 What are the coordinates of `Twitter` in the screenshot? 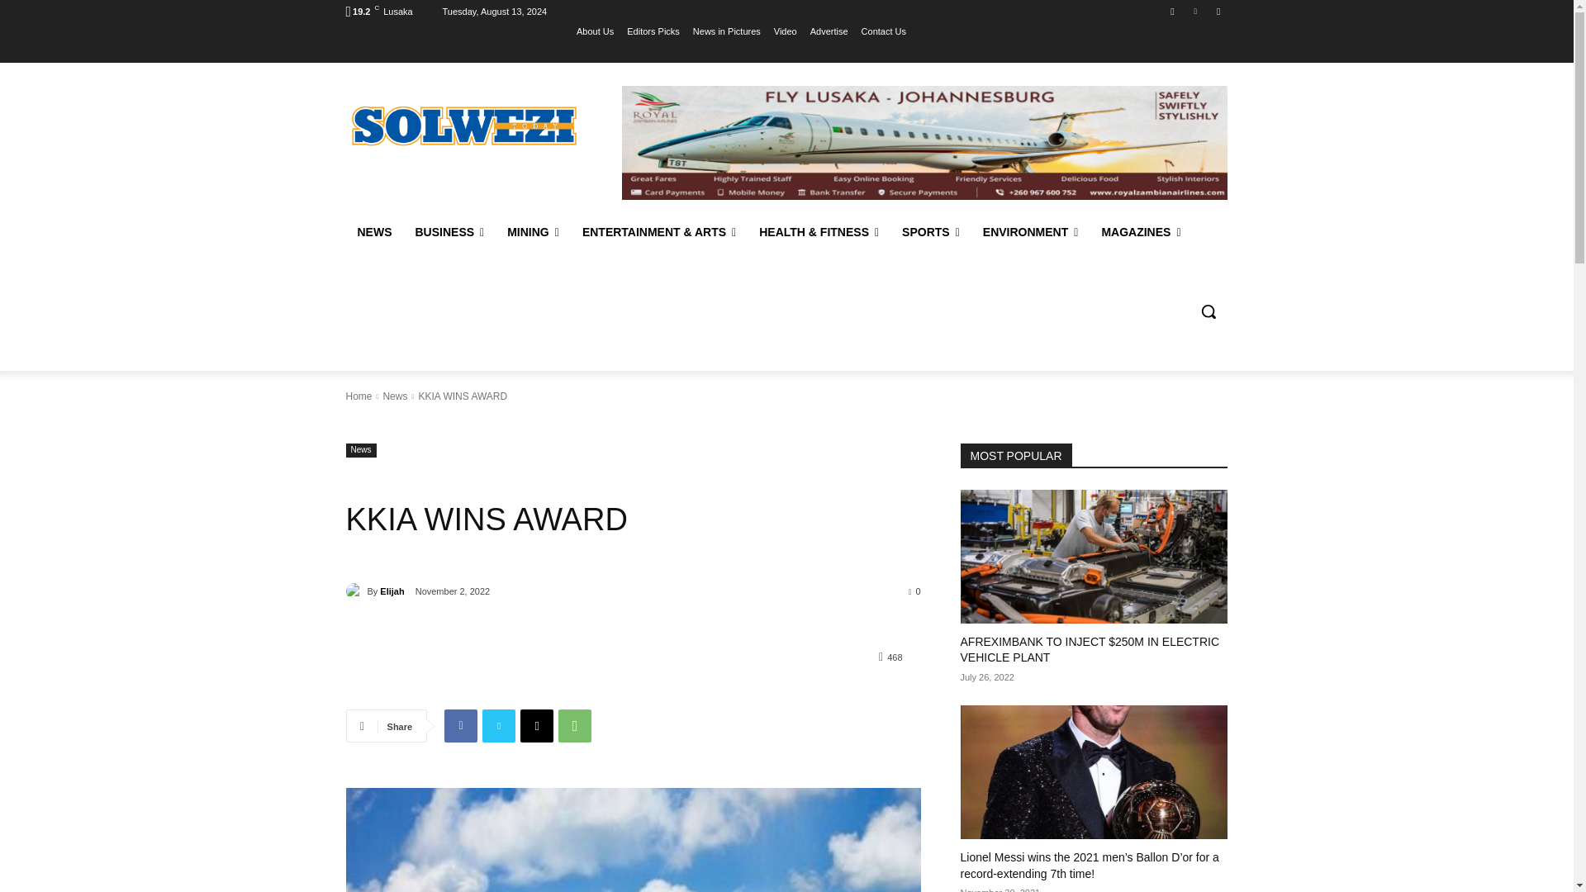 It's located at (1196, 11).